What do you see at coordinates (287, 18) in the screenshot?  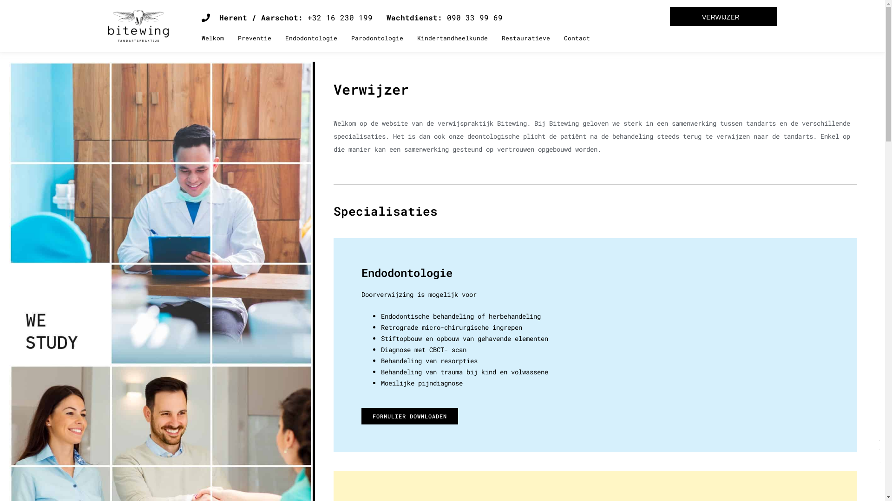 I see `Herent / Aarschot: +32 16 230 199` at bounding box center [287, 18].